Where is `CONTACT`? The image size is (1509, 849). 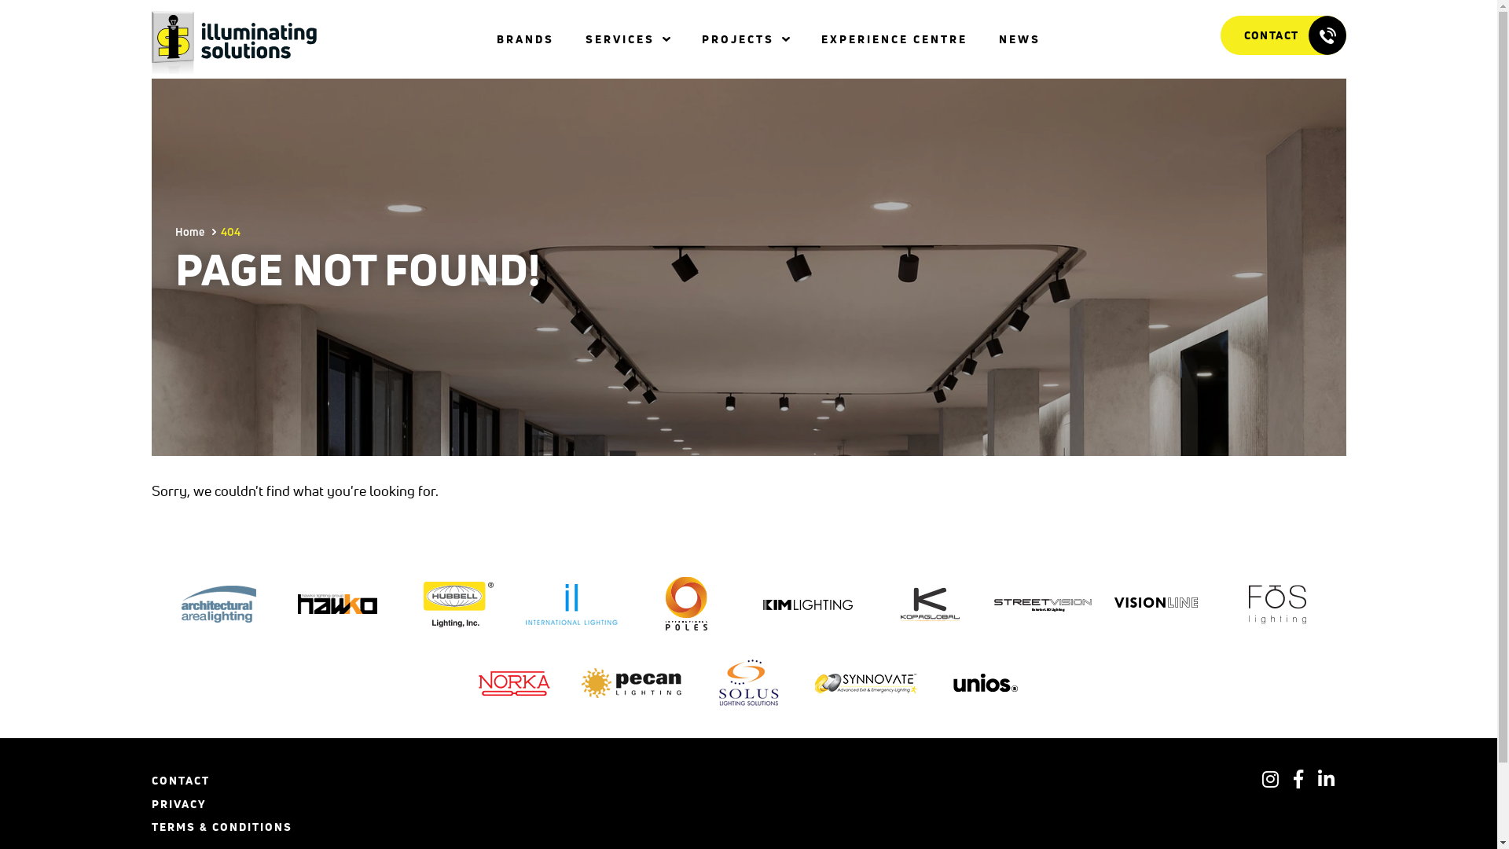 CONTACT is located at coordinates (180, 783).